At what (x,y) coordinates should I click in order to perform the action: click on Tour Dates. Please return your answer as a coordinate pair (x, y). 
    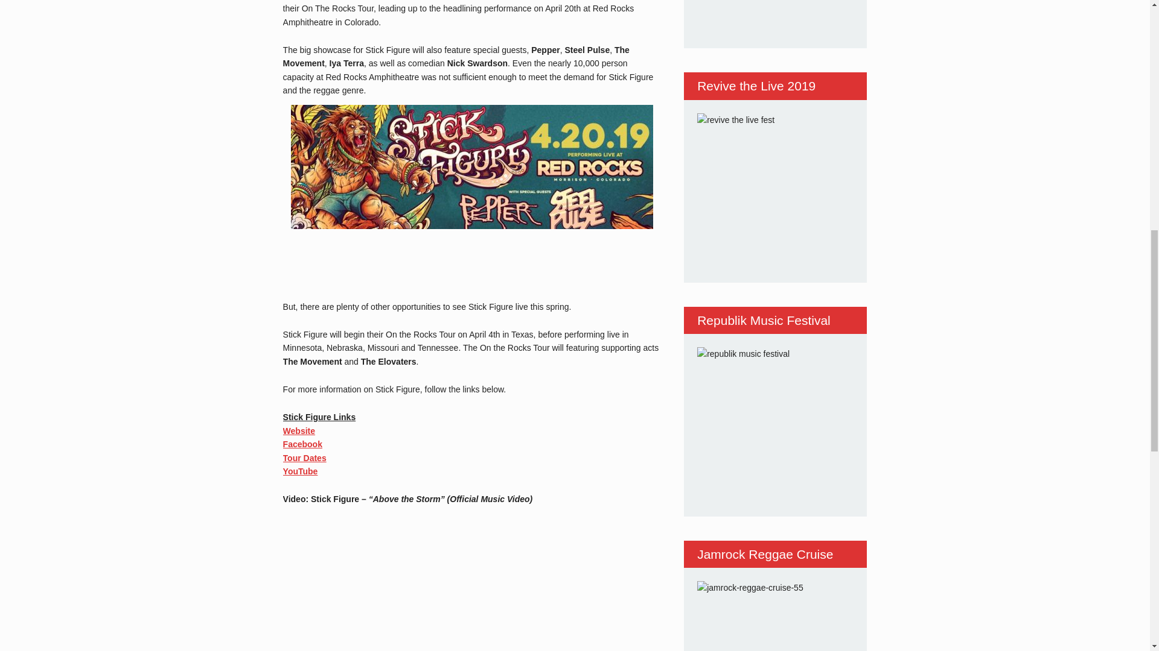
    Looking at the image, I should click on (304, 458).